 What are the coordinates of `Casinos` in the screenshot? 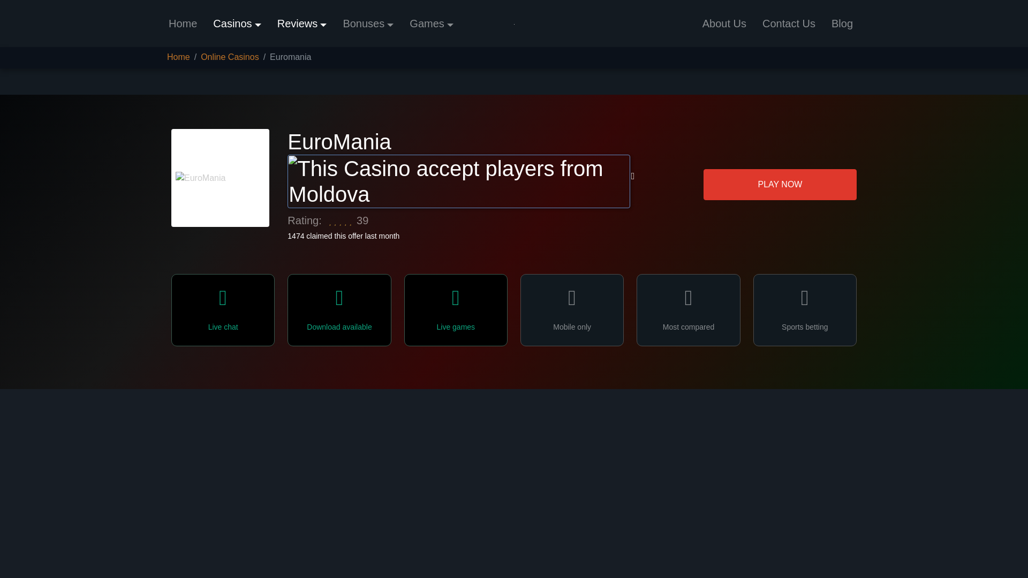 It's located at (237, 23).